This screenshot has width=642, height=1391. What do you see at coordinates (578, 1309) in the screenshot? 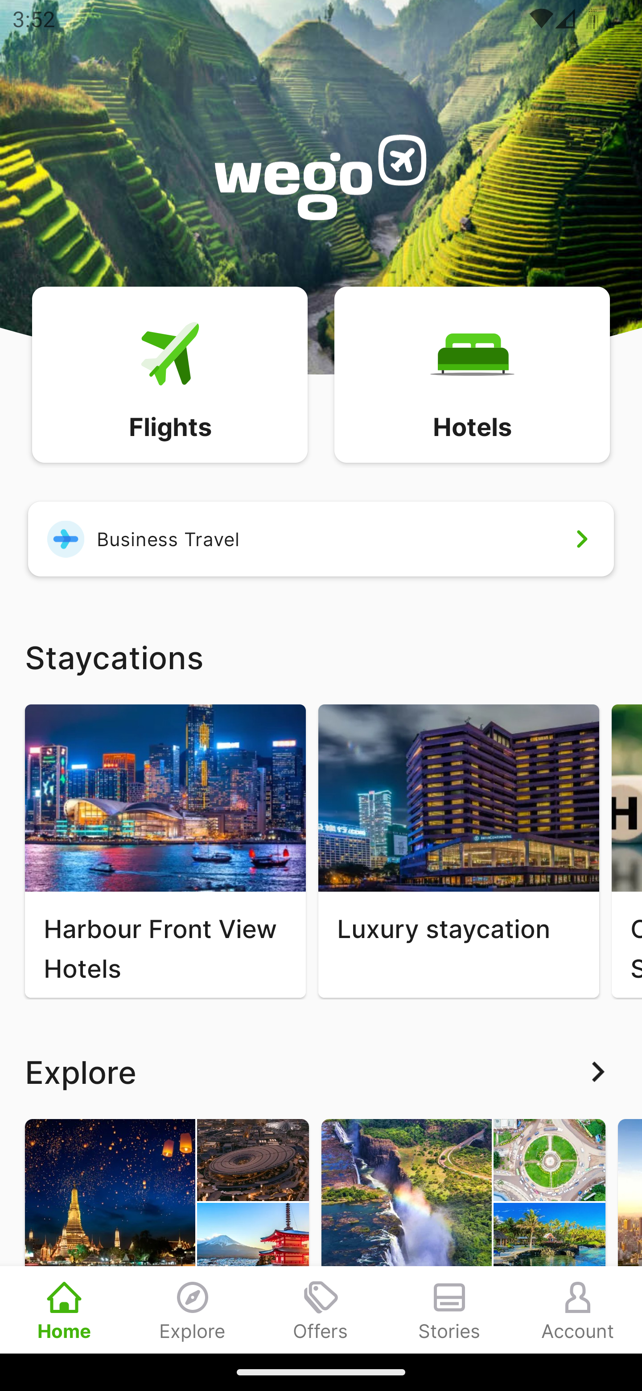
I see `Account` at bounding box center [578, 1309].